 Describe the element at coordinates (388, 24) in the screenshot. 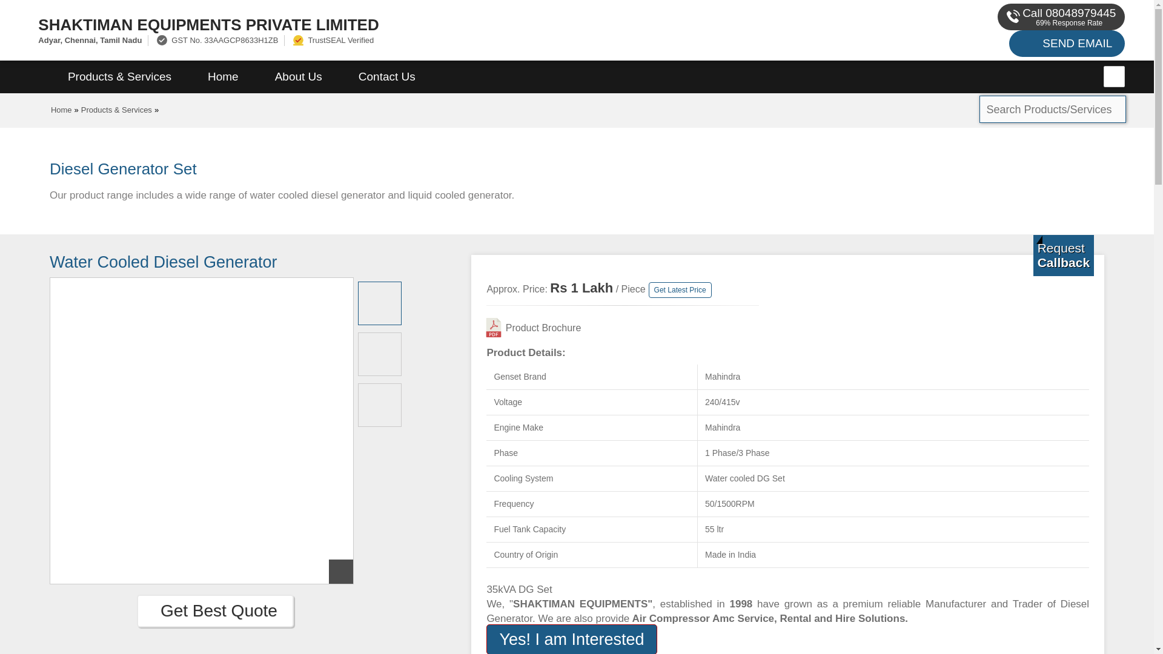

I see `SHAKTIMAN EQUIPMENTS PRIVATE LIMITED` at that location.